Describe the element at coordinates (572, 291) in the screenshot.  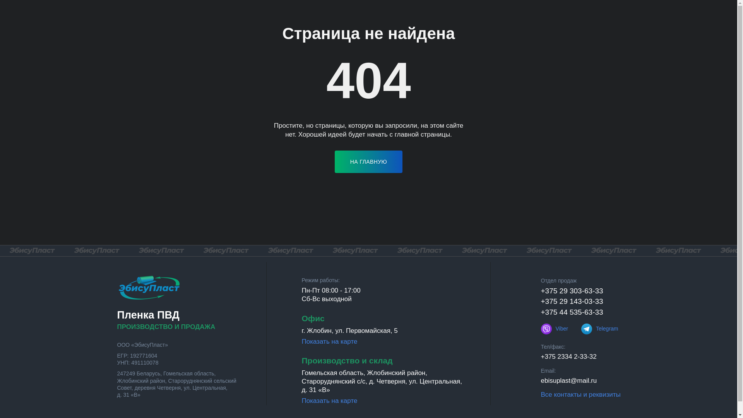
I see `+375 29 303-63-33` at that location.